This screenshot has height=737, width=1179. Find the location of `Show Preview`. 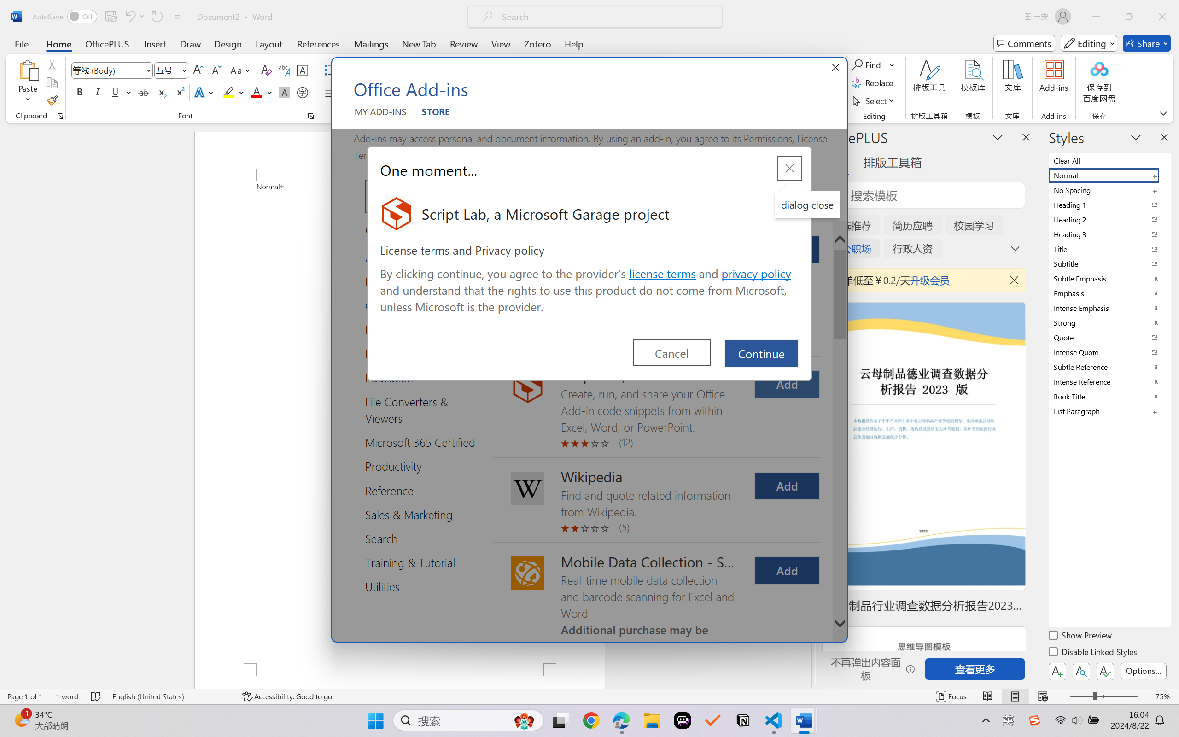

Show Preview is located at coordinates (1081, 637).